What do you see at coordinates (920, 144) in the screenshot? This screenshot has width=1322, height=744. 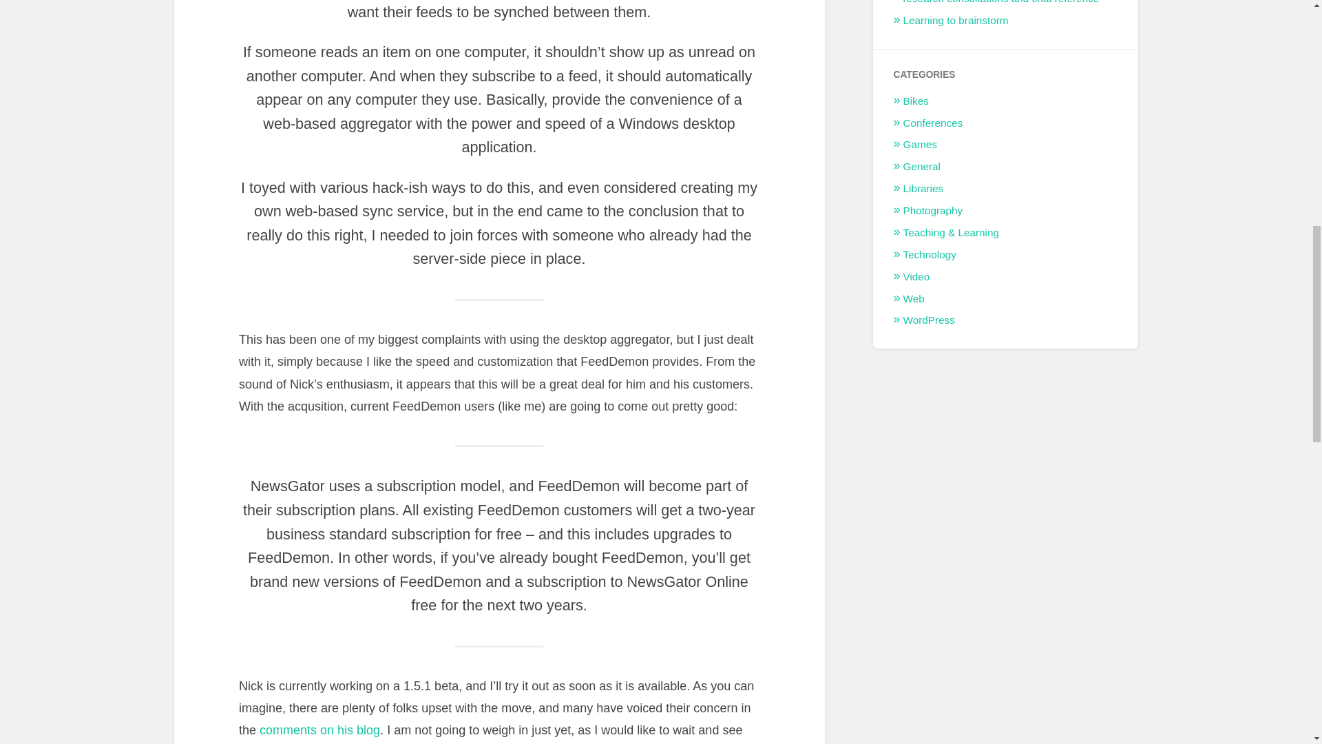 I see `Games` at bounding box center [920, 144].